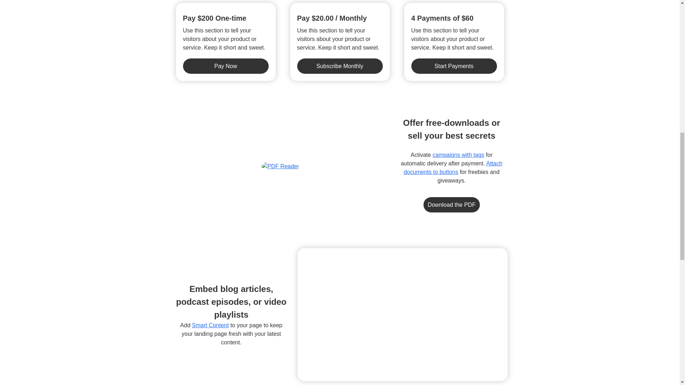  I want to click on Download the PDF, so click(452, 205).